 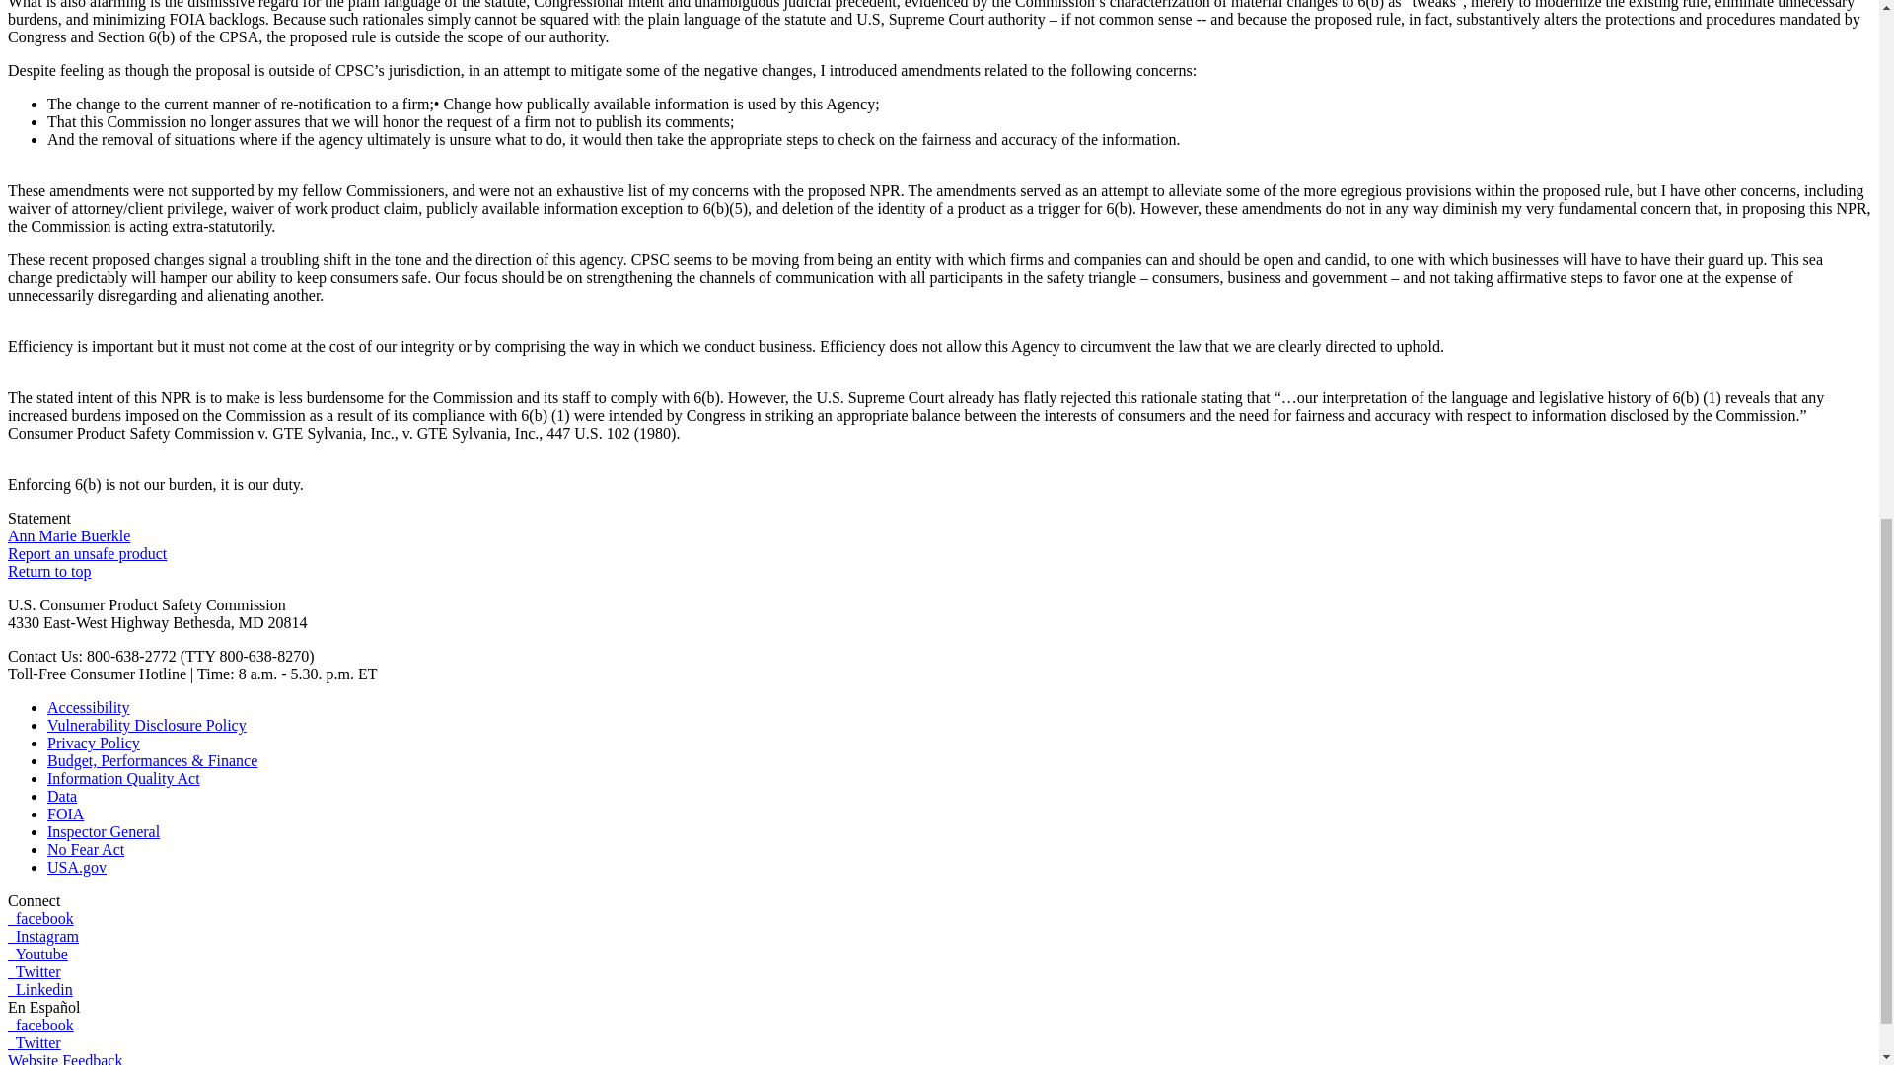 What do you see at coordinates (86, 850) in the screenshot?
I see `No Fear Act` at bounding box center [86, 850].